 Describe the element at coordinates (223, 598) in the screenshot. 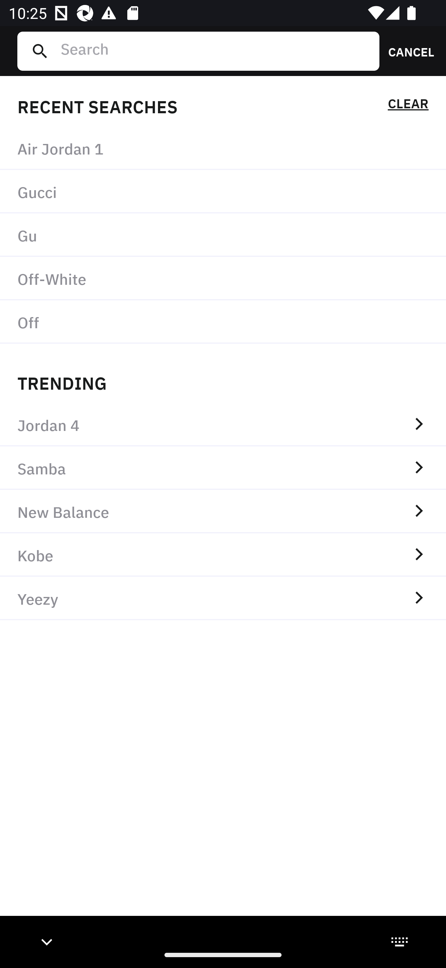

I see `Yeezy ` at that location.